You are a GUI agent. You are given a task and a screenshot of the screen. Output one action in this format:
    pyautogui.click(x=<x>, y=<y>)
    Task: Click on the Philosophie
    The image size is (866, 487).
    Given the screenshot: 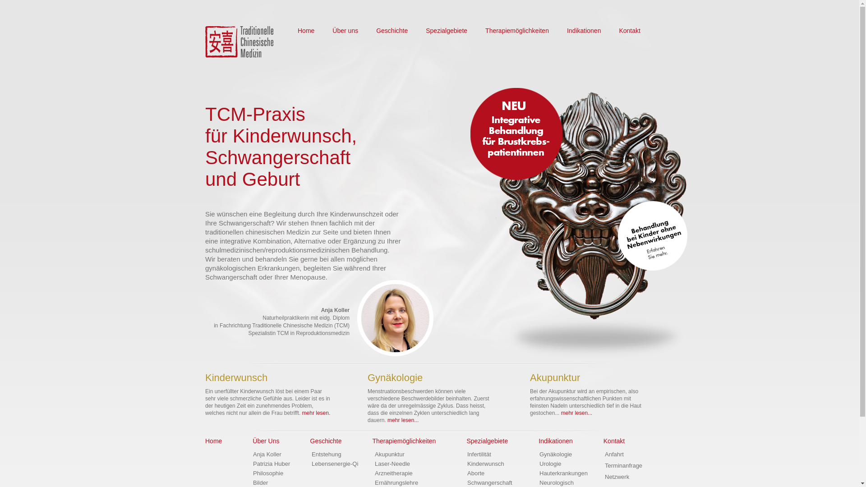 What is the action you would take?
    pyautogui.click(x=268, y=473)
    